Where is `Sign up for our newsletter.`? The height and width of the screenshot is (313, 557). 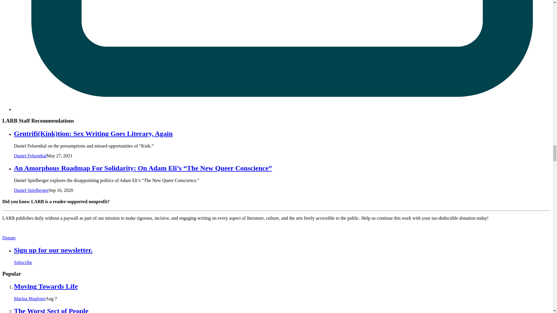
Sign up for our newsletter. is located at coordinates (53, 250).